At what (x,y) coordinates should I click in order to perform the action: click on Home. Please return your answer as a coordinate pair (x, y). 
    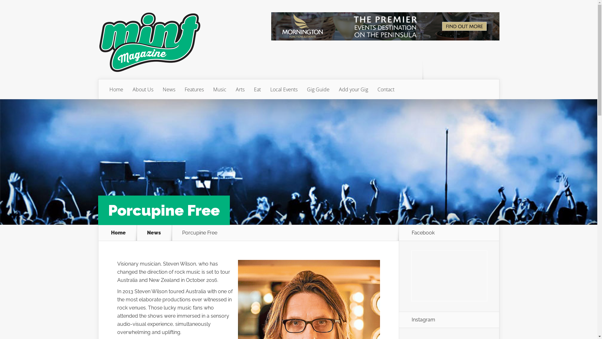
    Looking at the image, I should click on (116, 89).